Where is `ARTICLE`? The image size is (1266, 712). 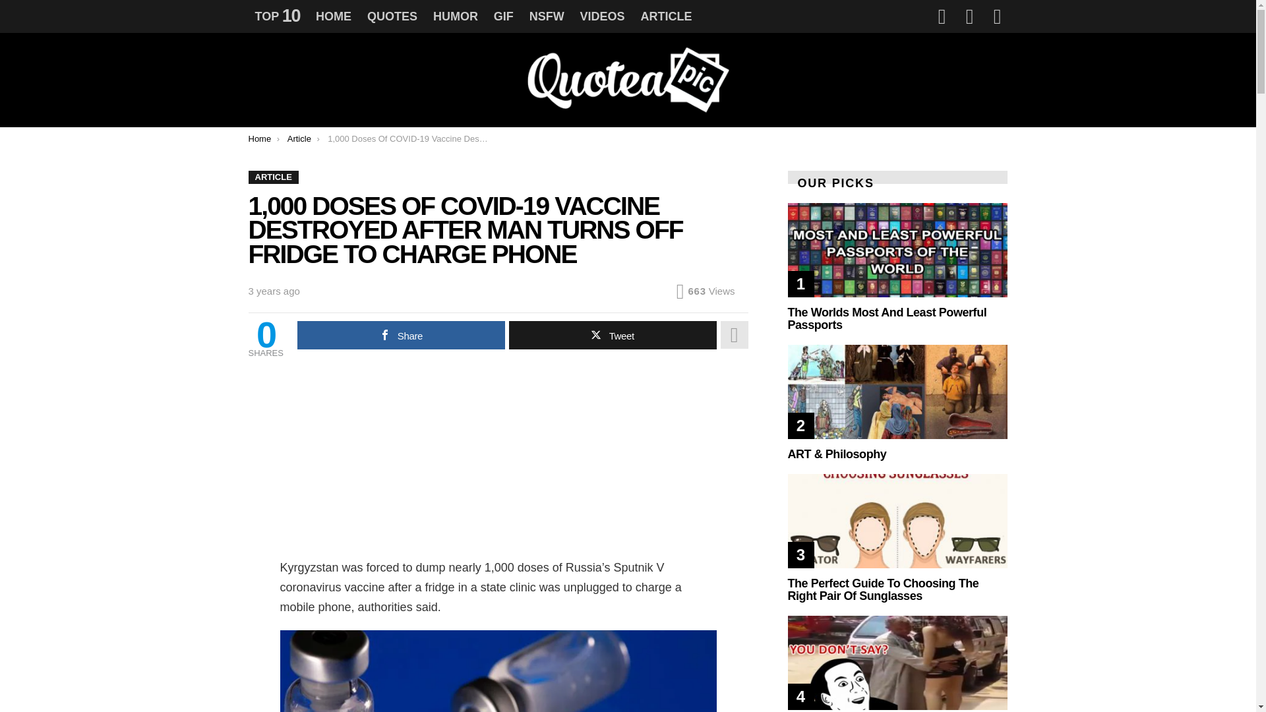
ARTICLE is located at coordinates (666, 16).